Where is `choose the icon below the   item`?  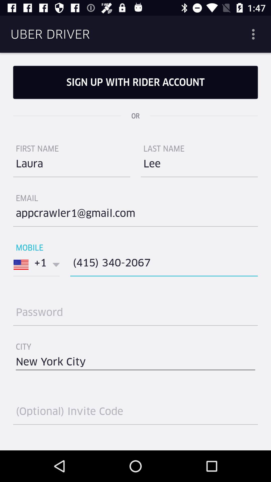
choose the icon below the   item is located at coordinates (164, 265).